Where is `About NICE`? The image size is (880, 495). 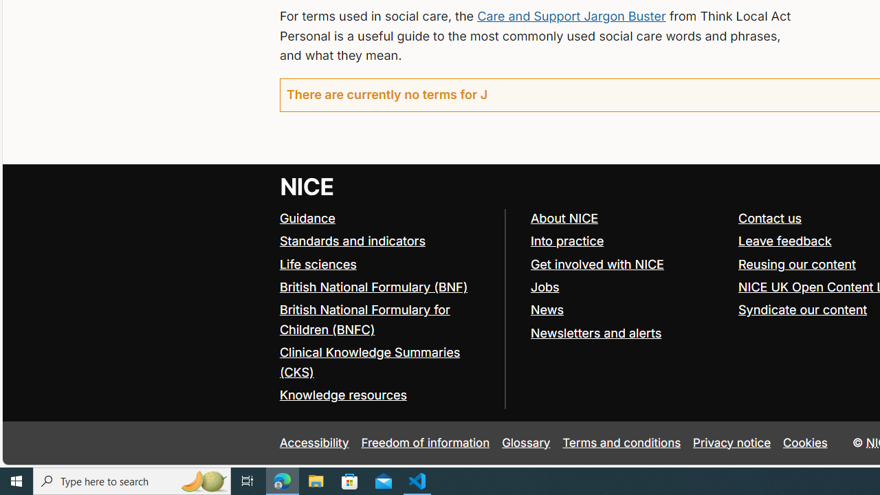 About NICE is located at coordinates (628, 219).